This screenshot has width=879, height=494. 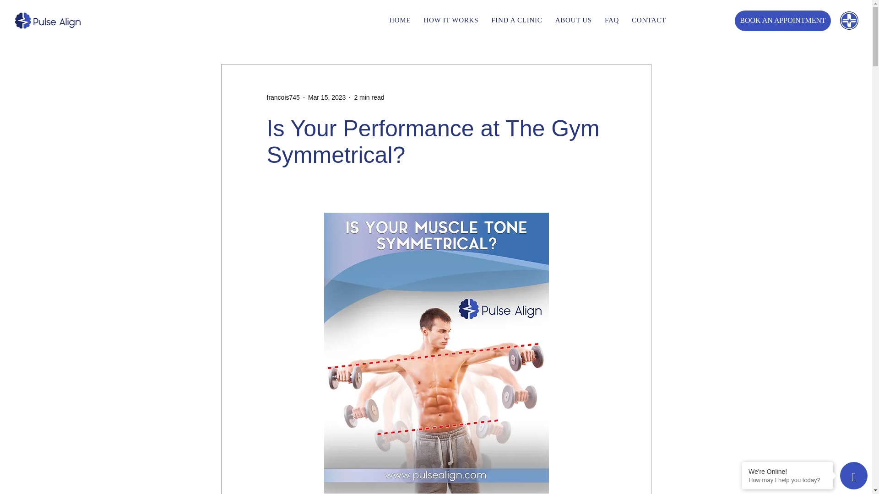 I want to click on We're Online!, so click(x=787, y=471).